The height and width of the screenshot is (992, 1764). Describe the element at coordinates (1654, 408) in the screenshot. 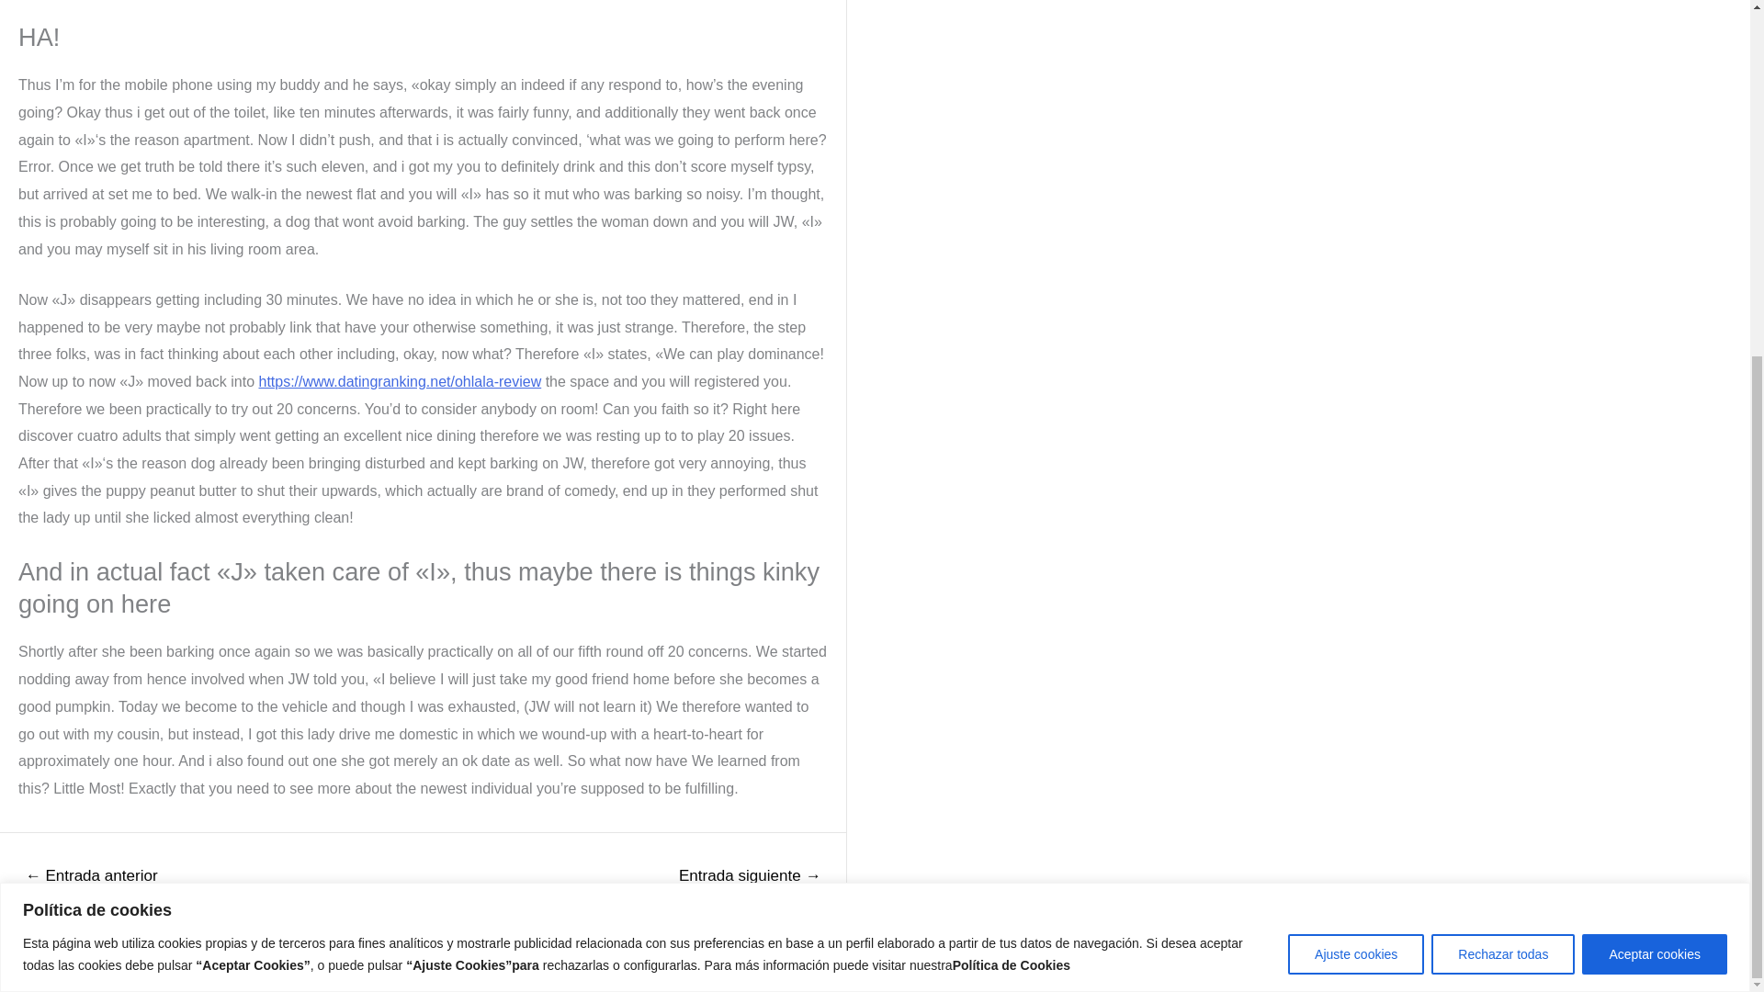

I see `Aceptar cookies` at that location.